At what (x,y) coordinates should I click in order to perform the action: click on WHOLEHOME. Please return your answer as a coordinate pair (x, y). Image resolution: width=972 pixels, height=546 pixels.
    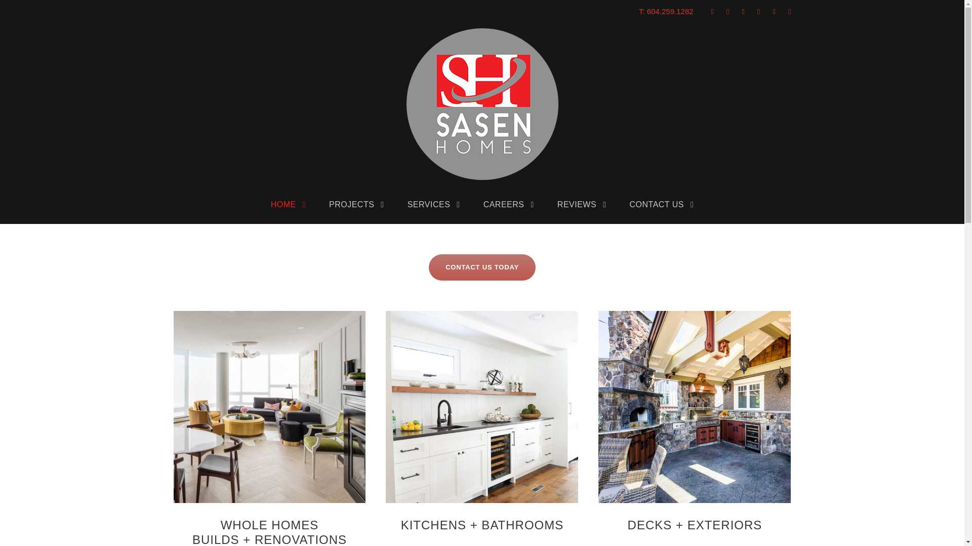
    Looking at the image, I should click on (269, 406).